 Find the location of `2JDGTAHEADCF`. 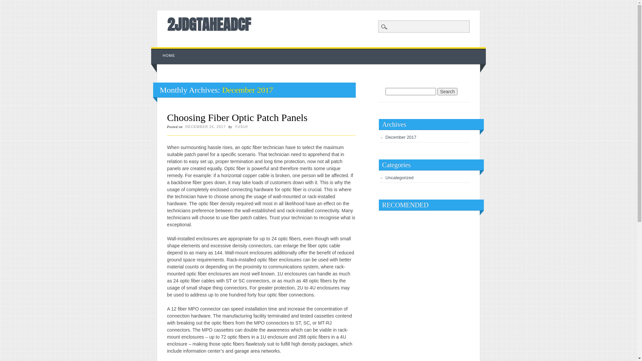

2JDGTAHEADCF is located at coordinates (209, 24).